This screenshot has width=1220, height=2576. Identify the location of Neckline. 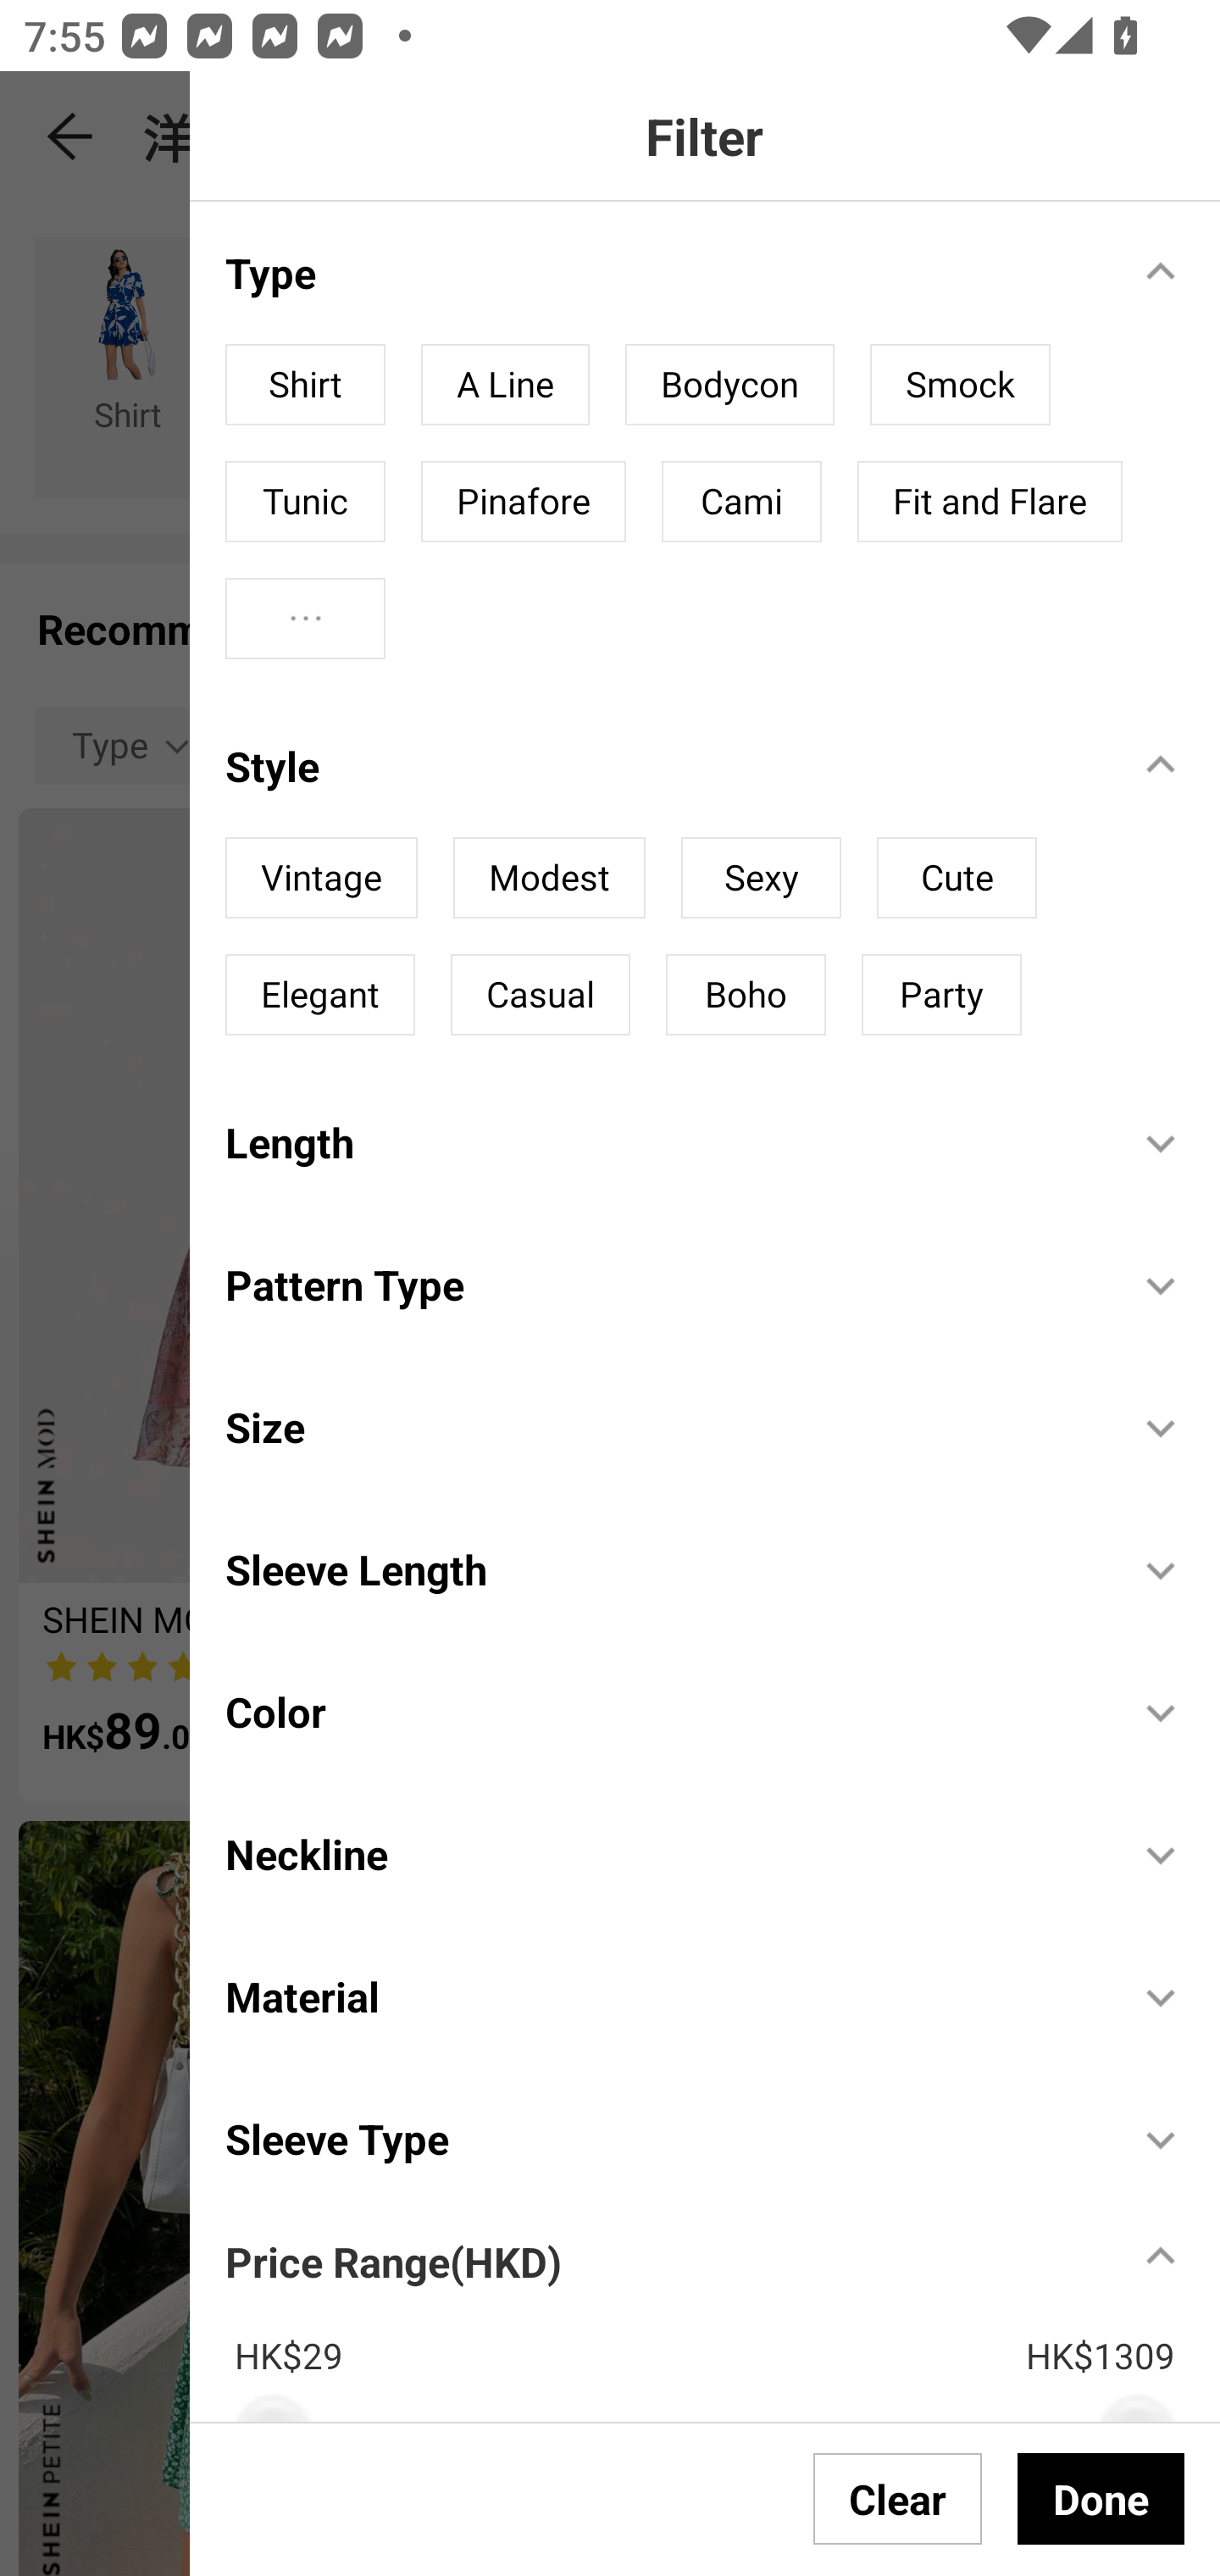
(663, 1854).